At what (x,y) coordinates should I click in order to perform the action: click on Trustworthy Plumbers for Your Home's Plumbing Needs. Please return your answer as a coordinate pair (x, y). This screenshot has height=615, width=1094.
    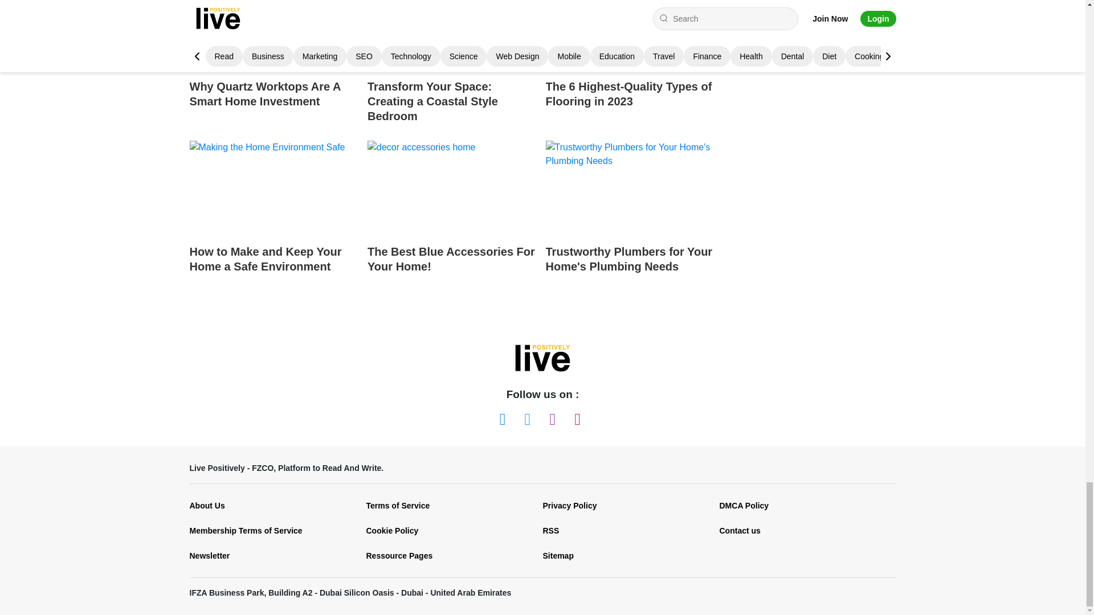
    Looking at the image, I should click on (630, 218).